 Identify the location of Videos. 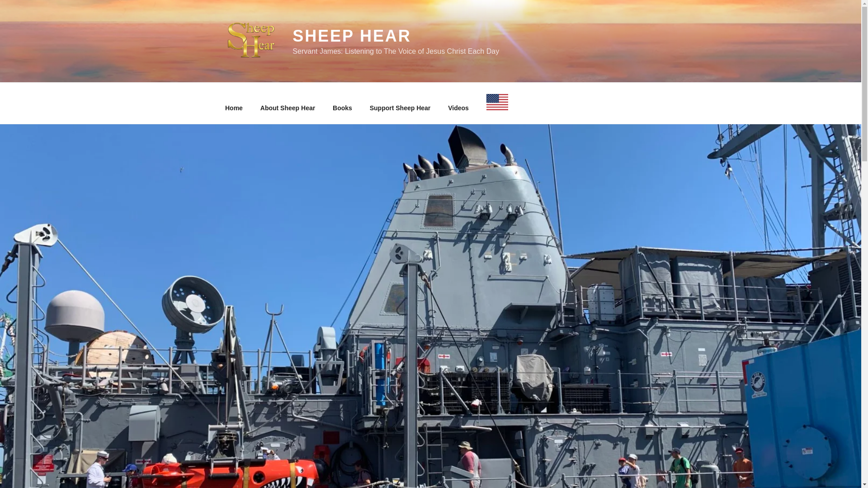
(458, 108).